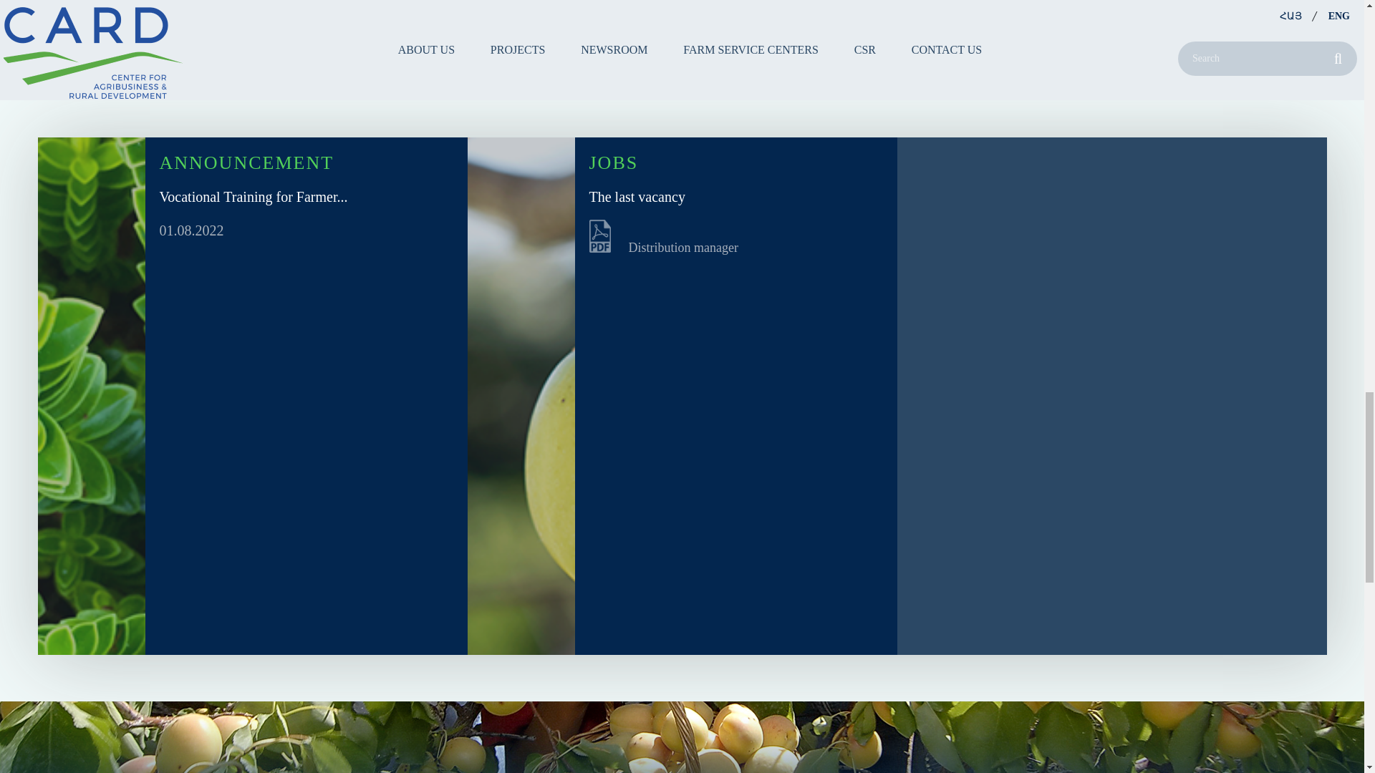  Describe the element at coordinates (246, 162) in the screenshot. I see `ANNOUNCEMENT` at that location.